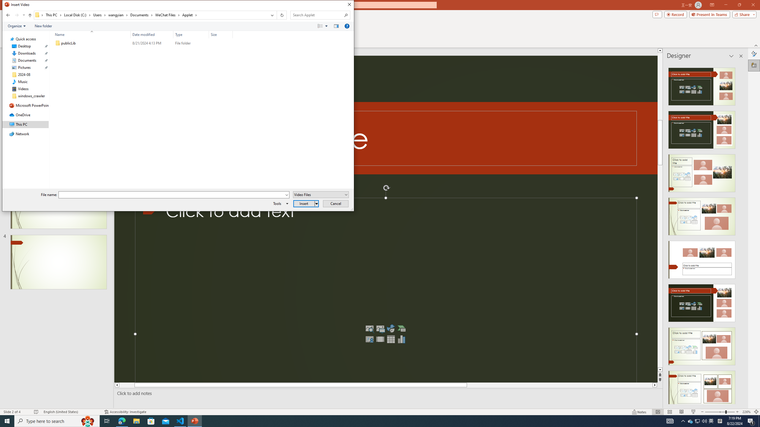 Image resolution: width=760 pixels, height=427 pixels. What do you see at coordinates (152, 43) in the screenshot?
I see `Date modified` at bounding box center [152, 43].